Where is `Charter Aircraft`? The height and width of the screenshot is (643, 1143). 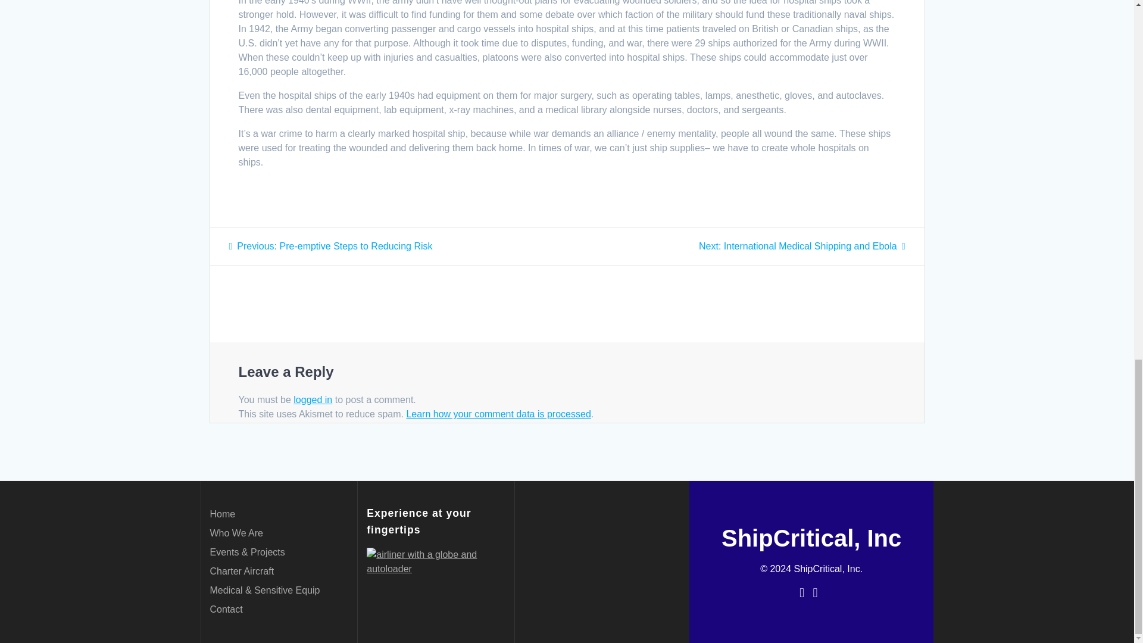 Charter Aircraft is located at coordinates (330, 246).